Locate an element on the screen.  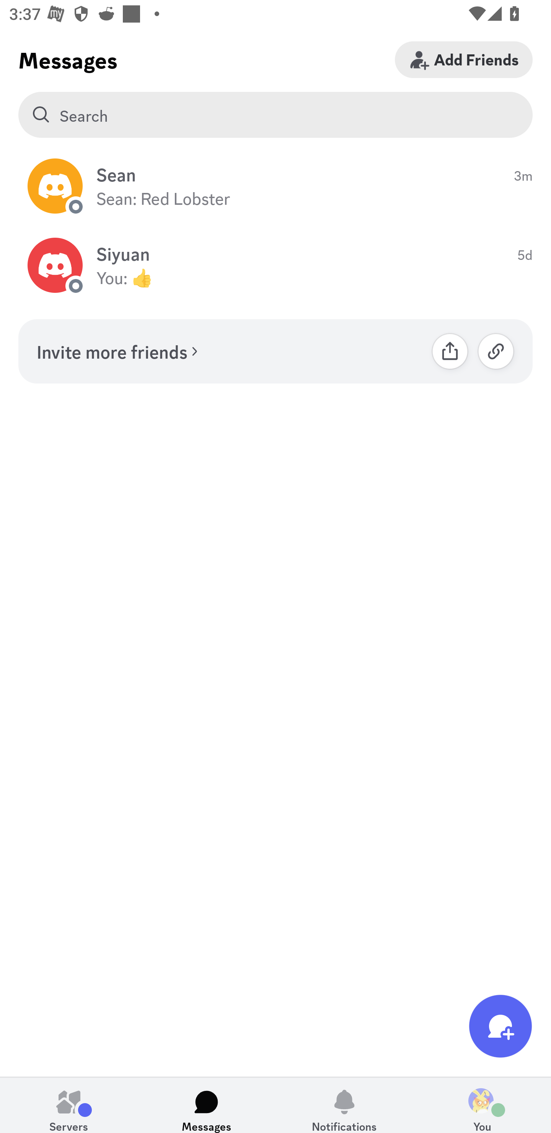
Share Link is located at coordinates (450, 351).